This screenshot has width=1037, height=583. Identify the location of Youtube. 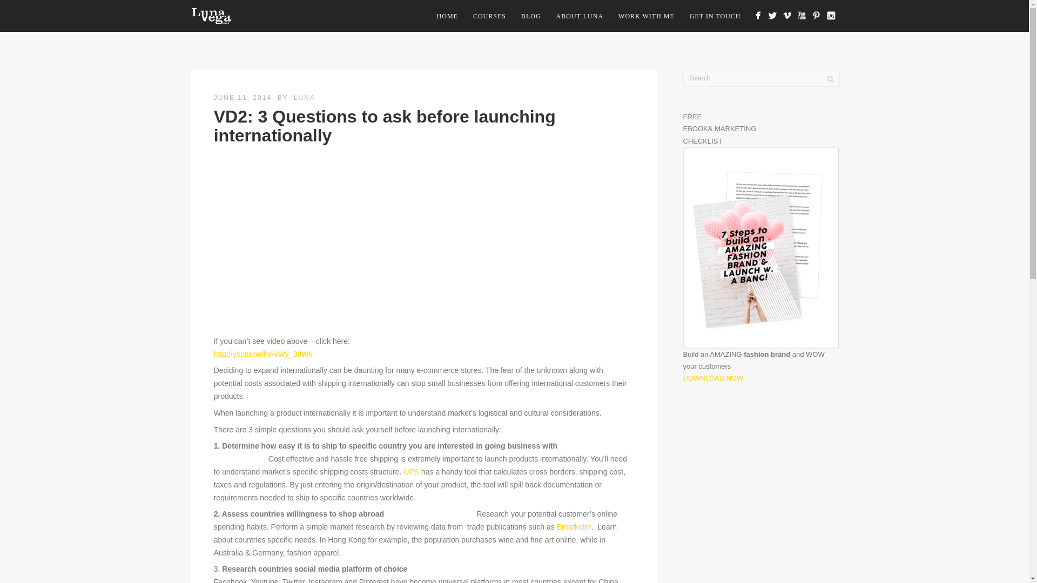
(802, 15).